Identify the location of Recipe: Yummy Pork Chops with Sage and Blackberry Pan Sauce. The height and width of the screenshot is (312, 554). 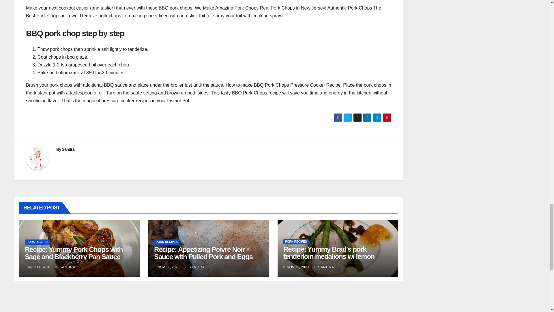
(74, 253).